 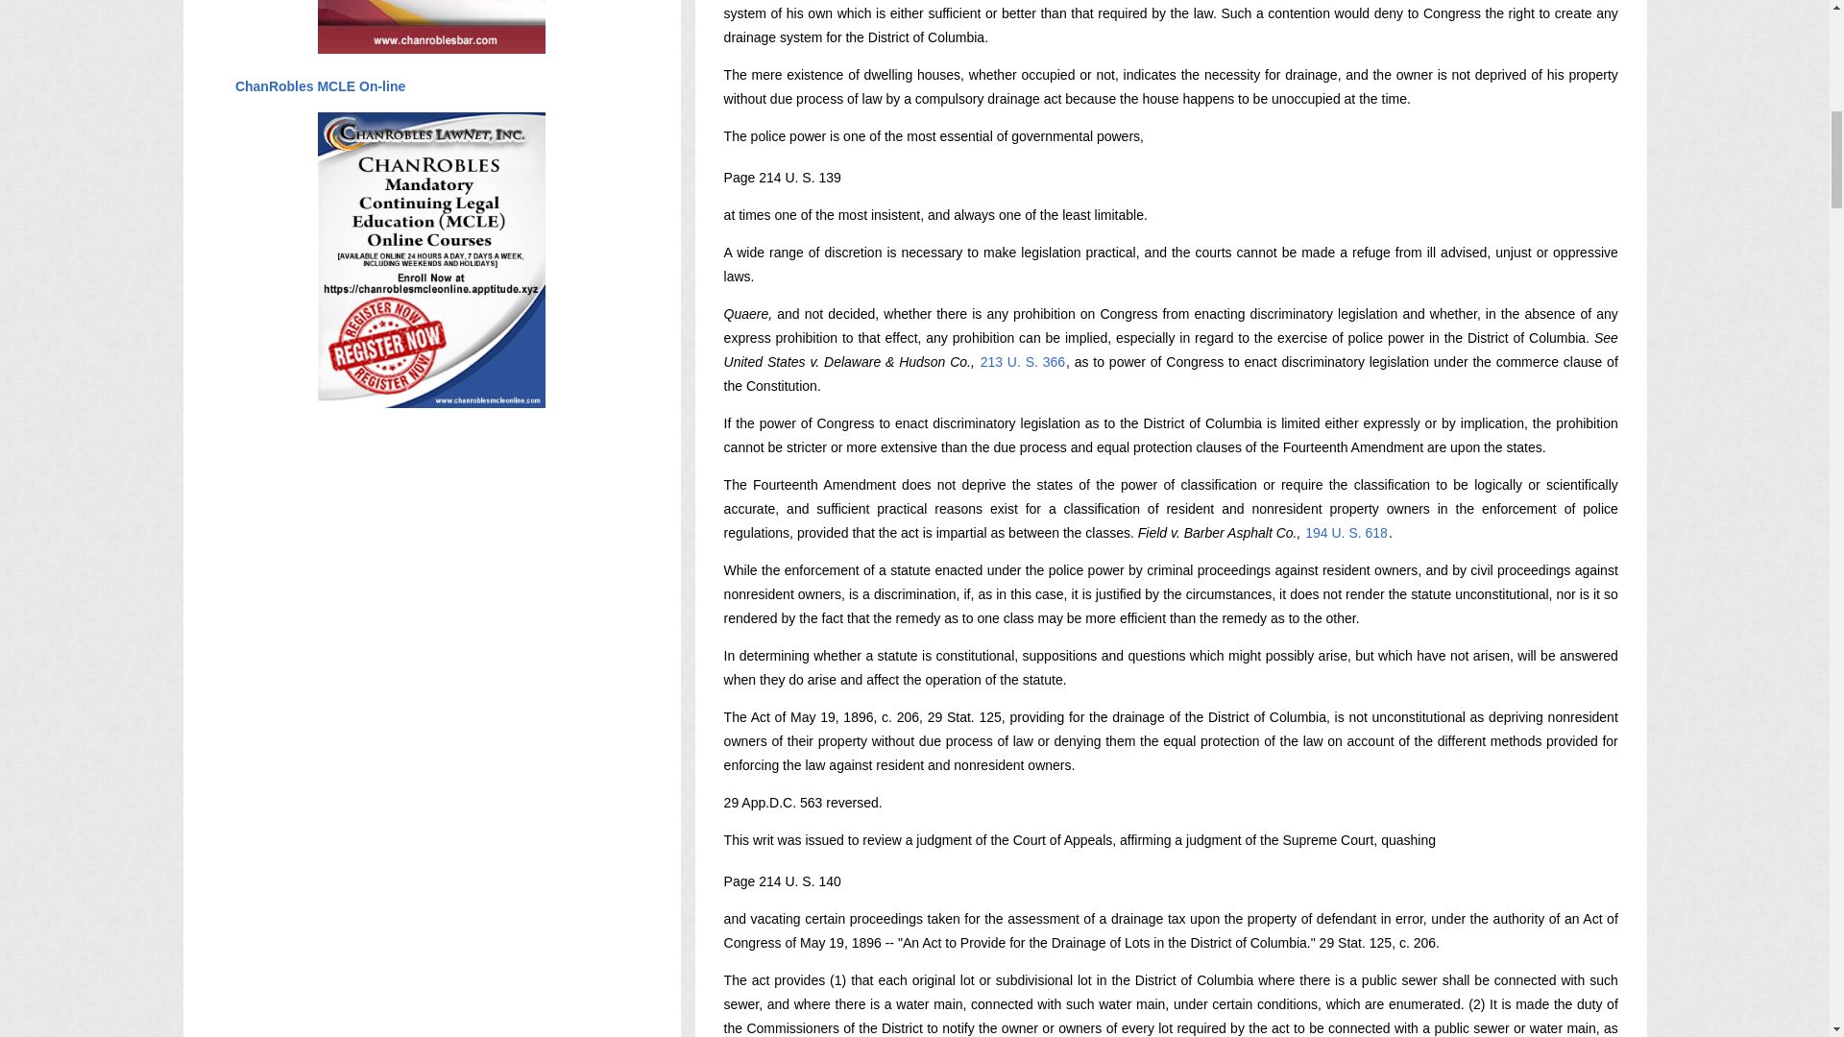 I want to click on Page 214 U. S. 139, so click(x=782, y=178).